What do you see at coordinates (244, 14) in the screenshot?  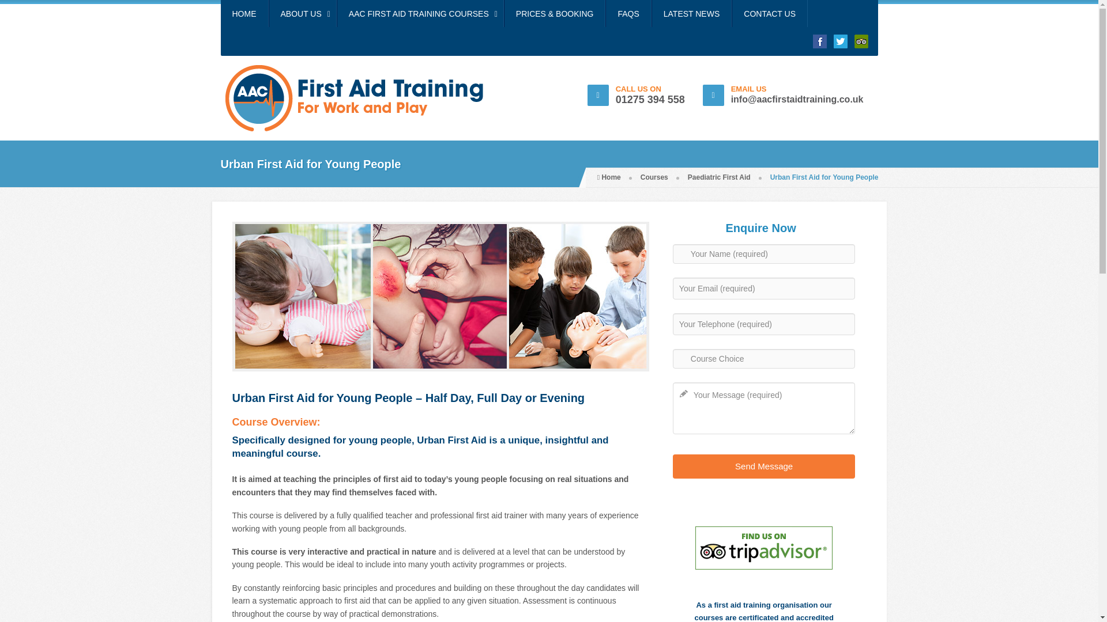 I see `HOME` at bounding box center [244, 14].